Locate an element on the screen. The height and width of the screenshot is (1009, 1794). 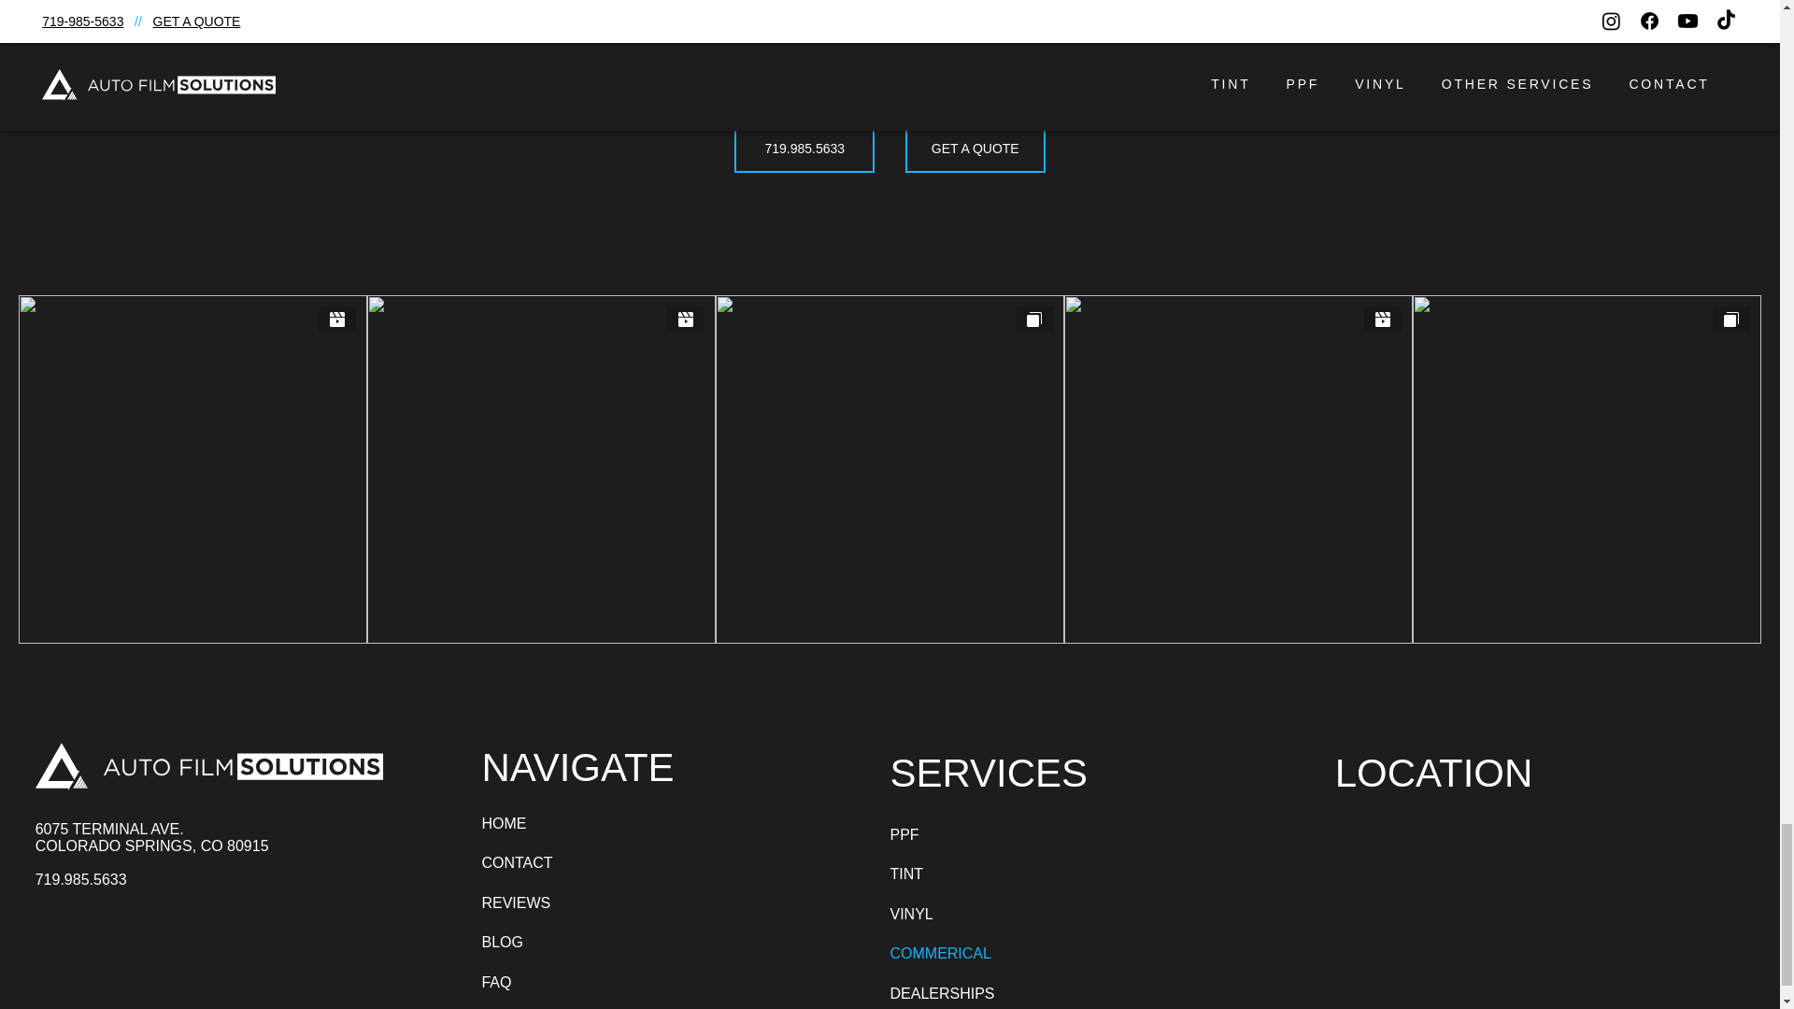
DEALERSHIPS is located at coordinates (981, 992).